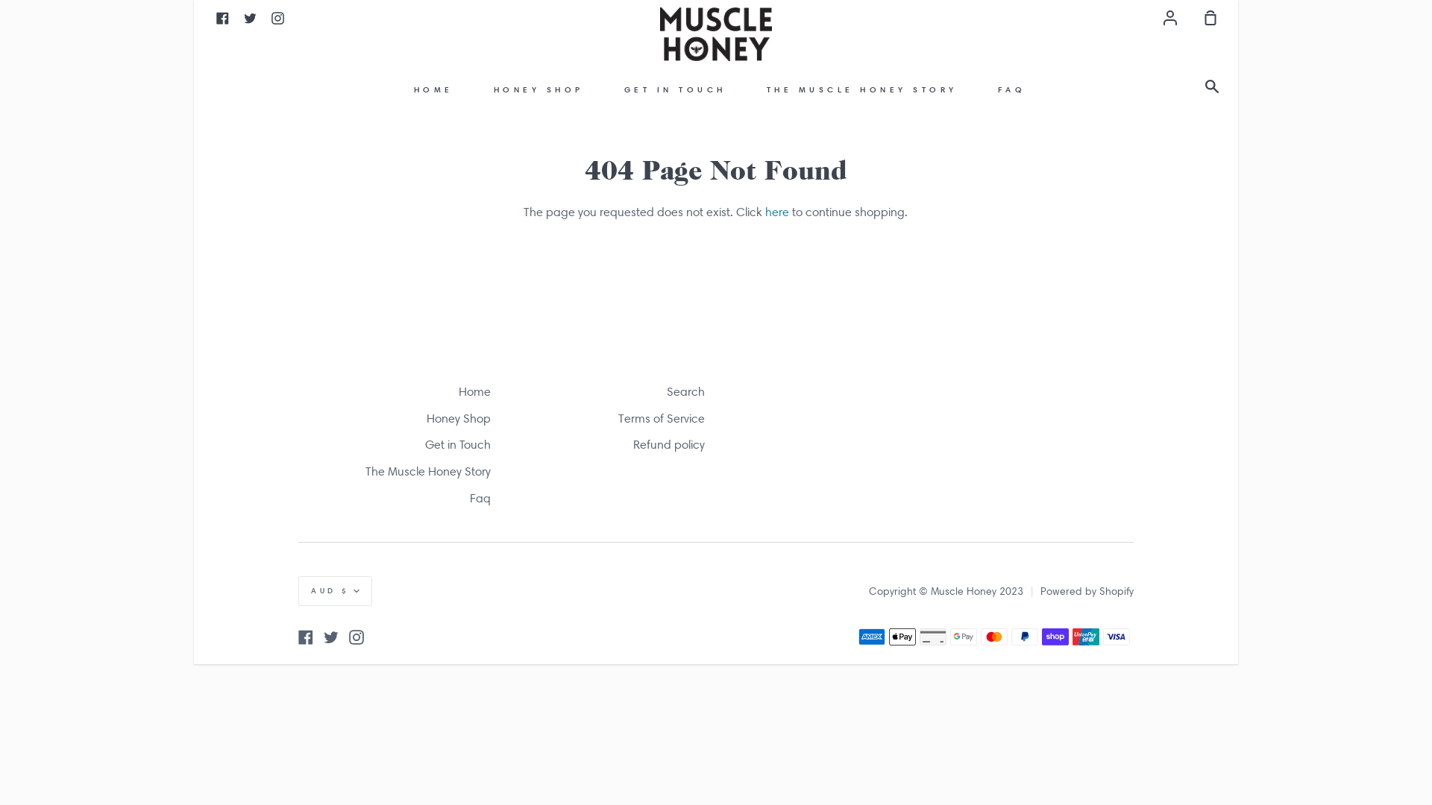 Image resolution: width=1432 pixels, height=805 pixels. I want to click on Faq, so click(480, 499).